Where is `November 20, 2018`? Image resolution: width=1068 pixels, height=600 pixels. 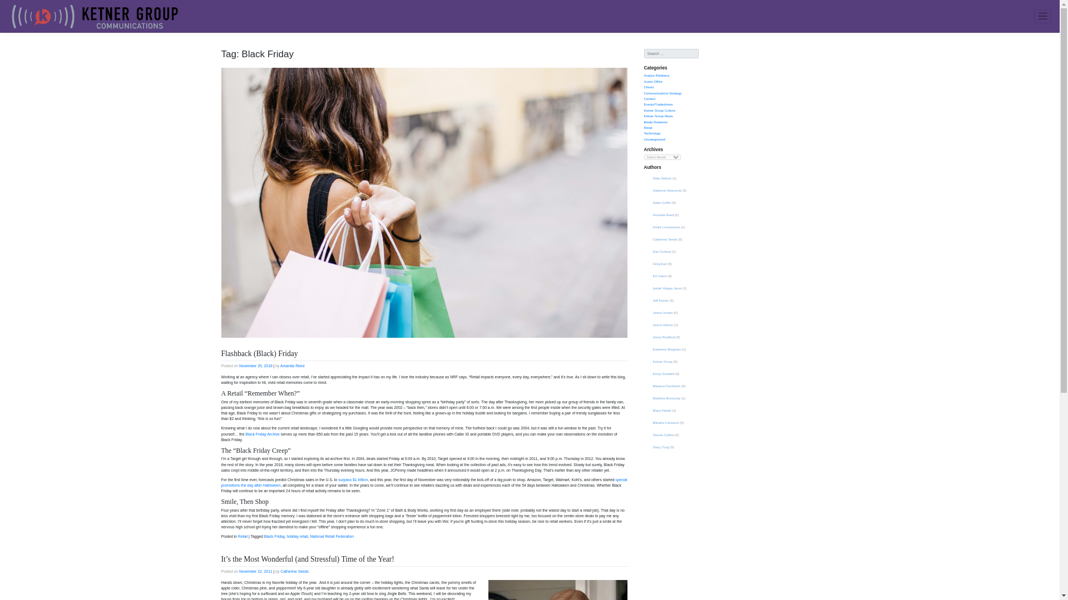 November 20, 2018 is located at coordinates (256, 366).